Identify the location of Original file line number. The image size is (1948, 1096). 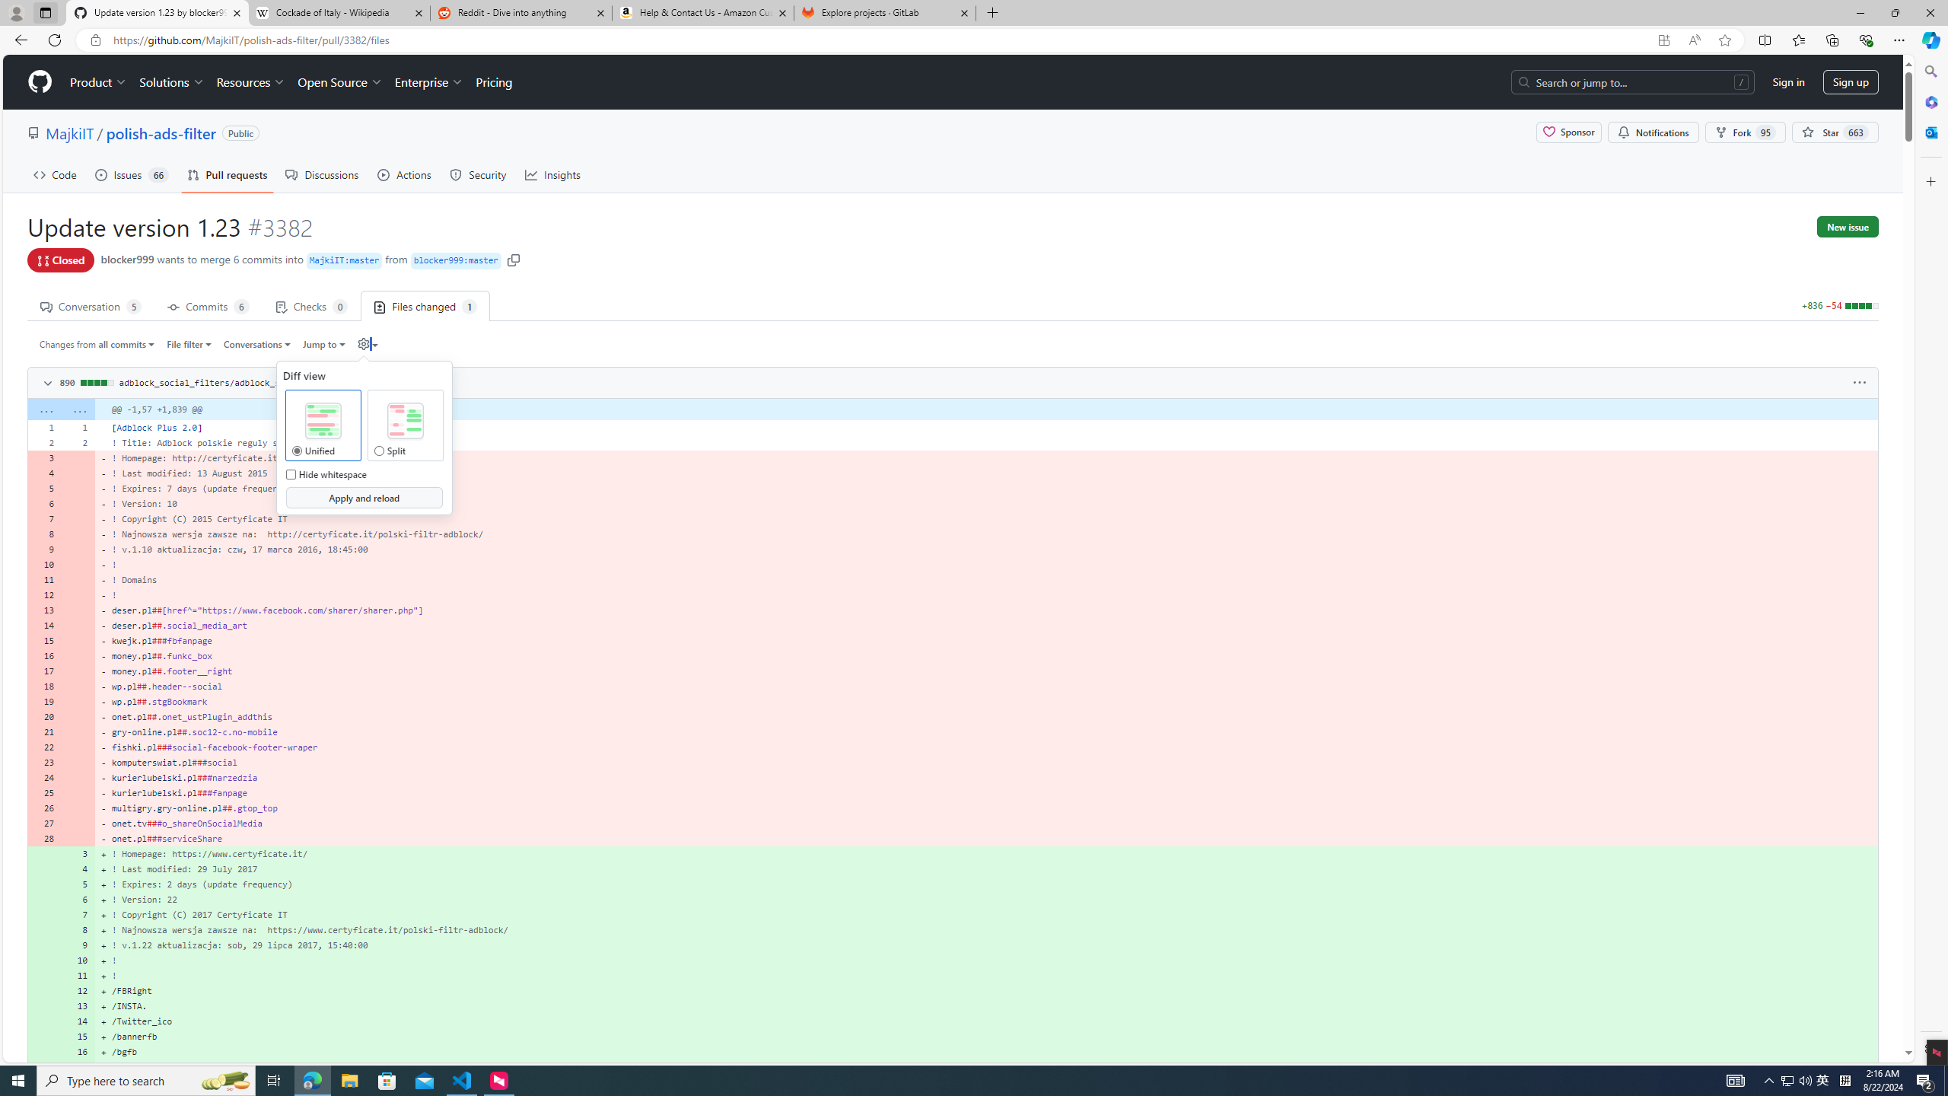
(47, 423).